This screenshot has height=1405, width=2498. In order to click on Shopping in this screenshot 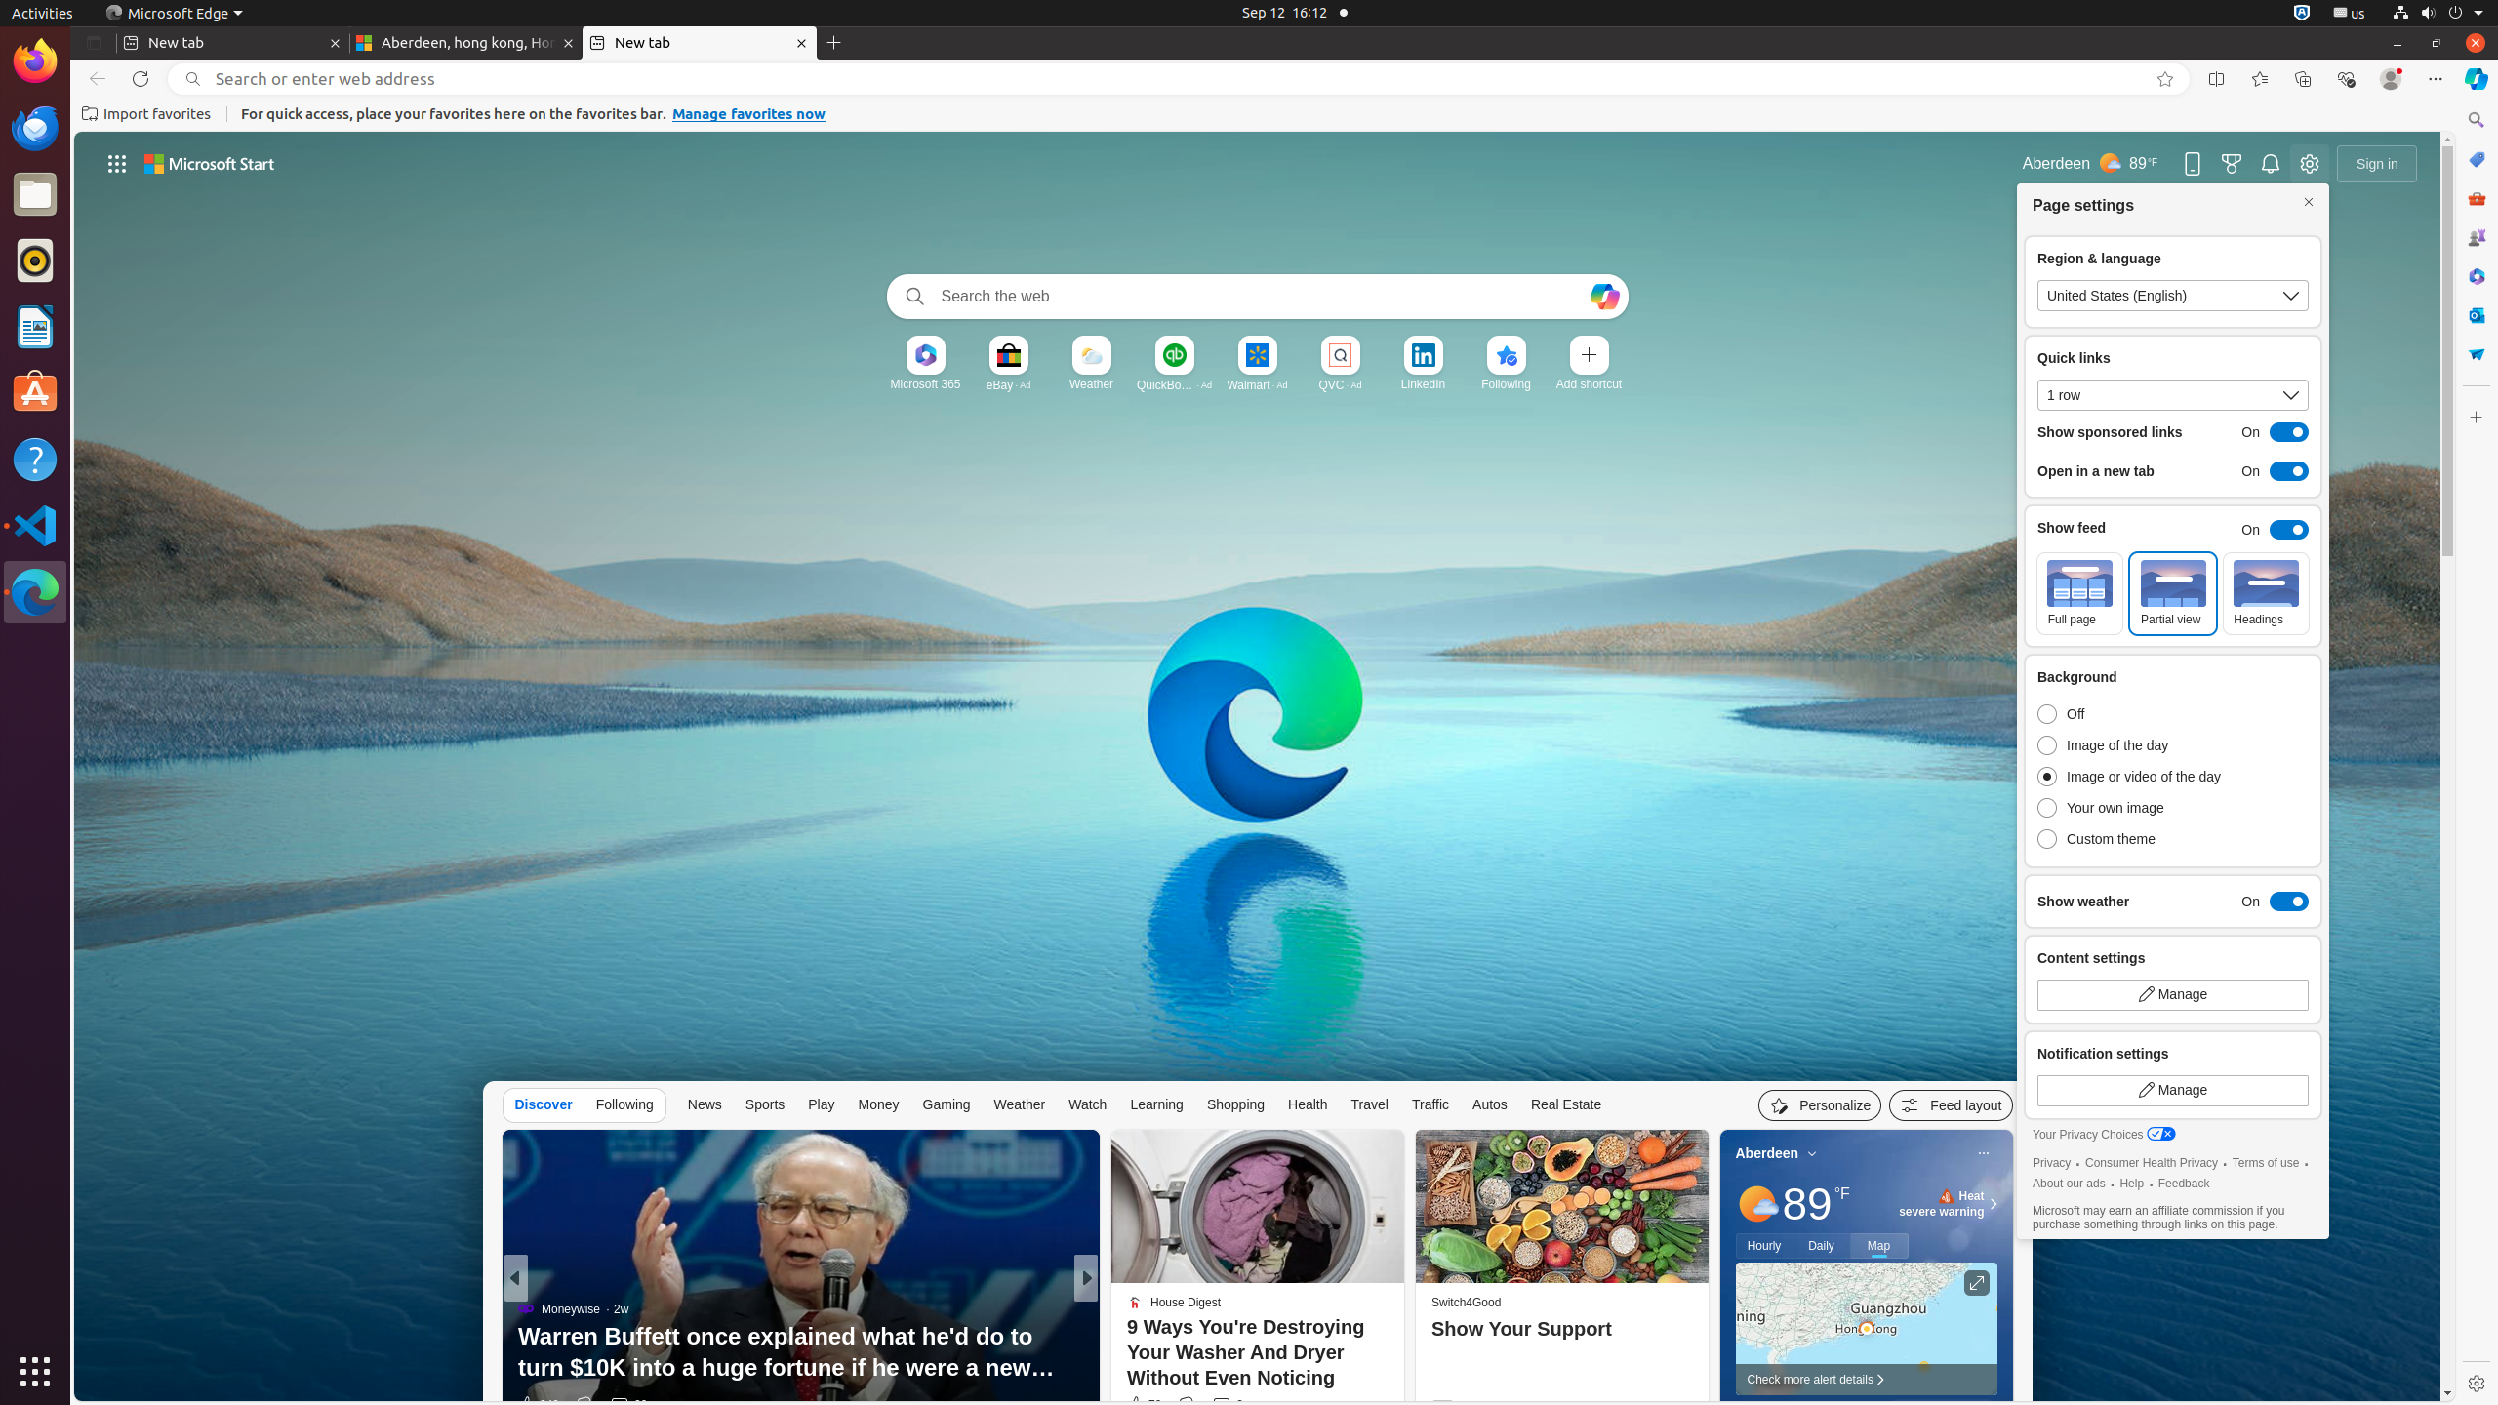, I will do `click(1235, 1104)`.